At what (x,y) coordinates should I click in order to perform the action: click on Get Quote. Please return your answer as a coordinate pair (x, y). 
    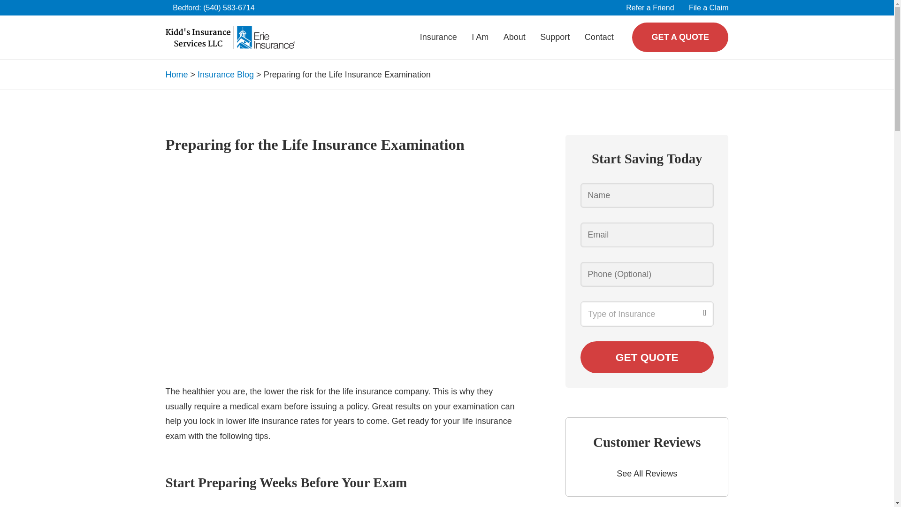
    Looking at the image, I should click on (647, 357).